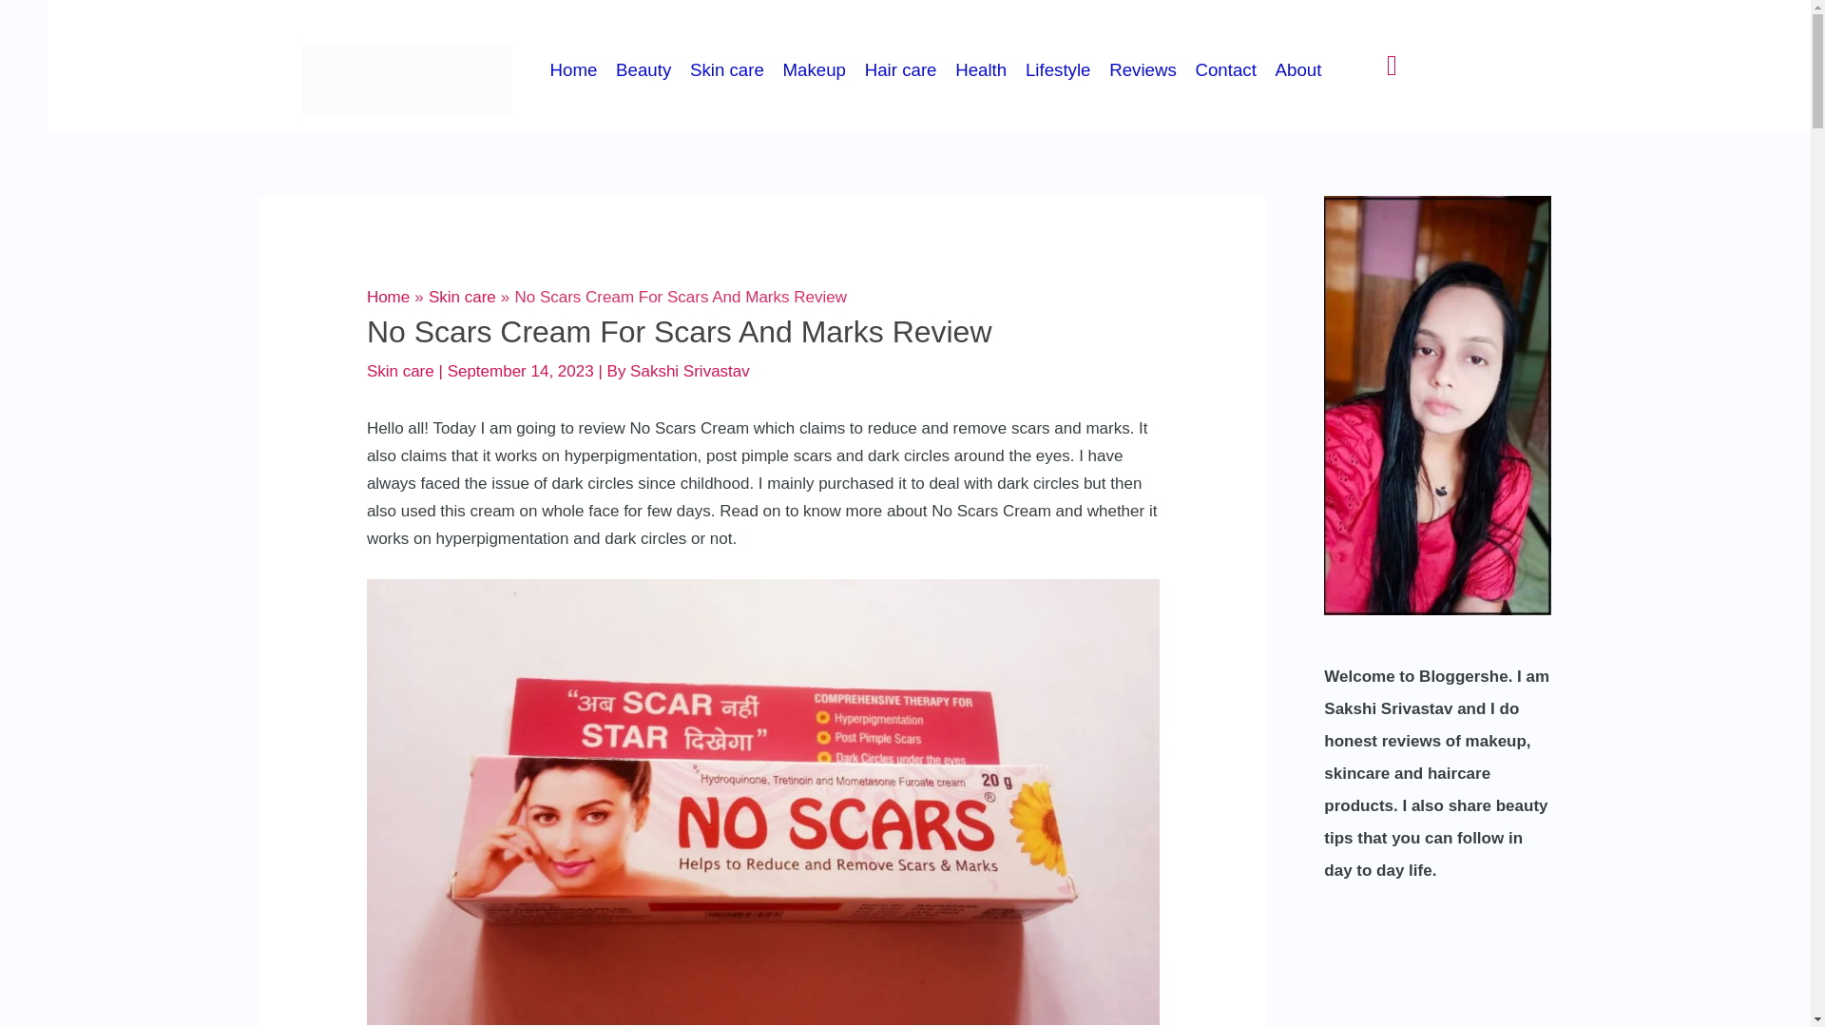 Image resolution: width=1825 pixels, height=1027 pixels. I want to click on Skin care, so click(462, 297).